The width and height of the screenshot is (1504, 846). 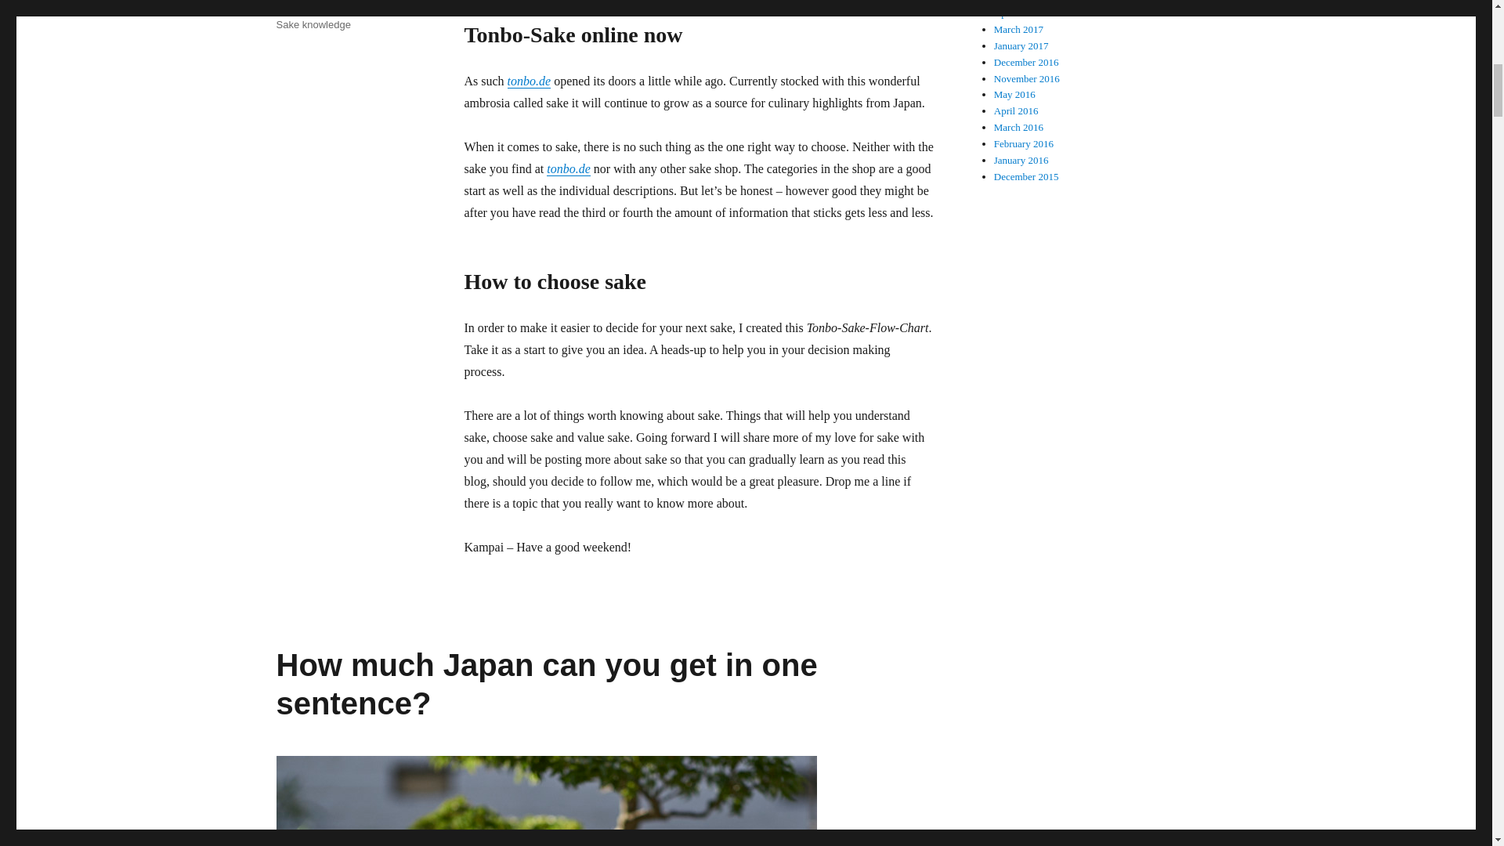 I want to click on Sake Guide, so click(x=381, y=8).